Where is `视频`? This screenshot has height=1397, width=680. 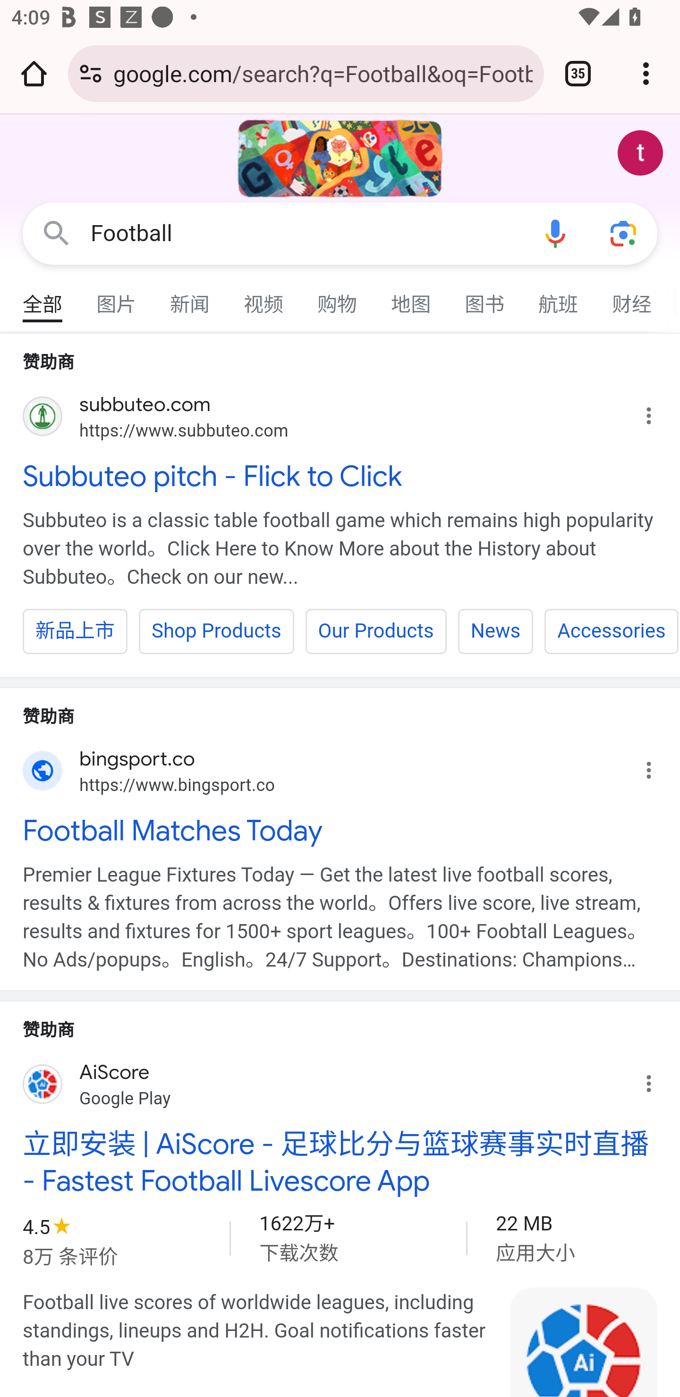
视频 is located at coordinates (264, 297).